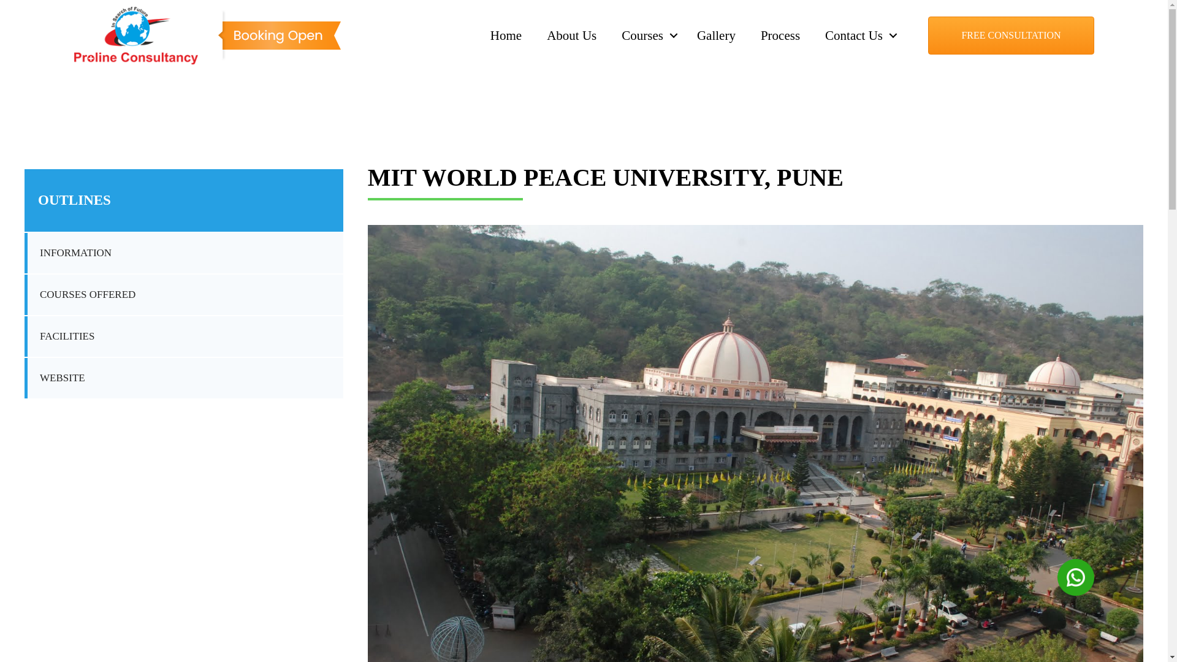  I want to click on Contact Us, so click(858, 36).